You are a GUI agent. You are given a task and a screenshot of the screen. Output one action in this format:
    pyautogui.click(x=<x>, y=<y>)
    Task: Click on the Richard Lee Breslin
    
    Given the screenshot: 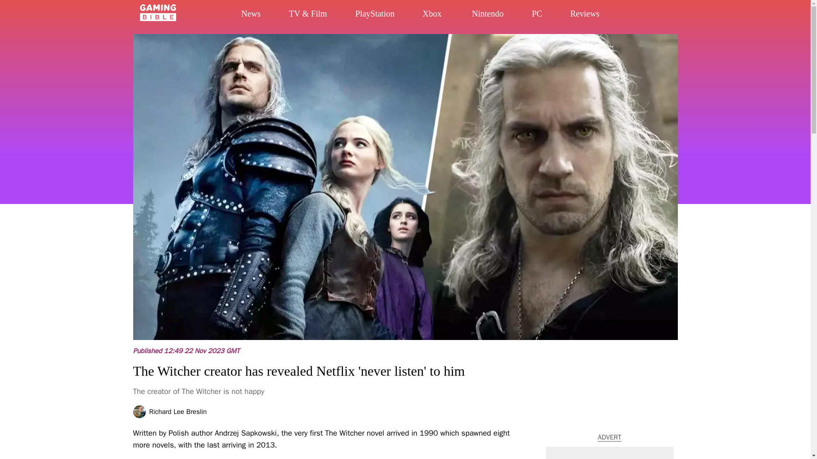 What is the action you would take?
    pyautogui.click(x=177, y=412)
    